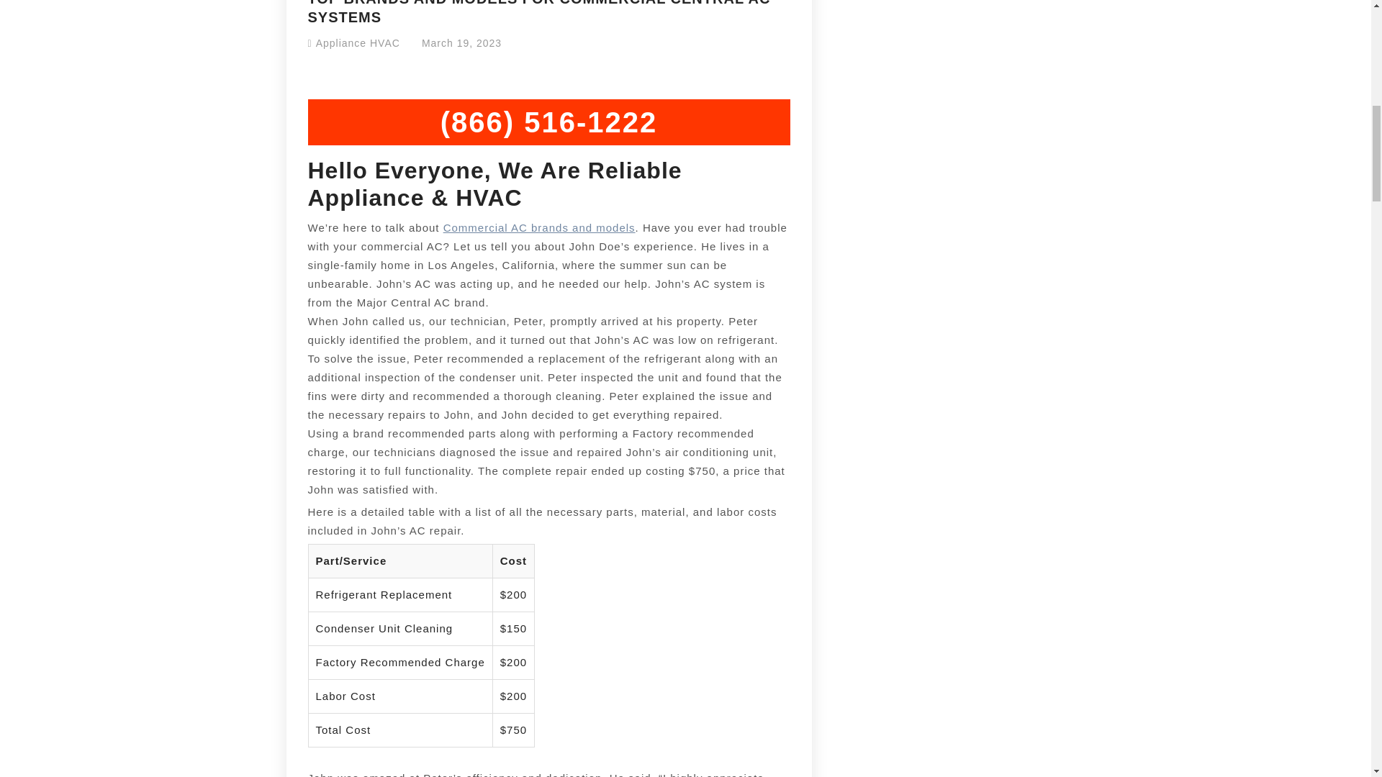  I want to click on Commercial AC brands and models, so click(540, 227).